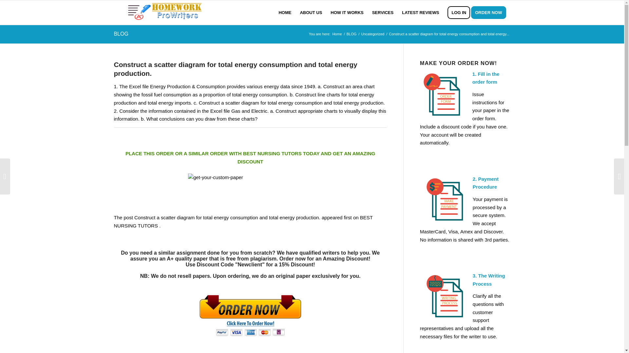 This screenshot has width=629, height=353. Describe the element at coordinates (491, 12) in the screenshot. I see `ORDER NOW` at that location.